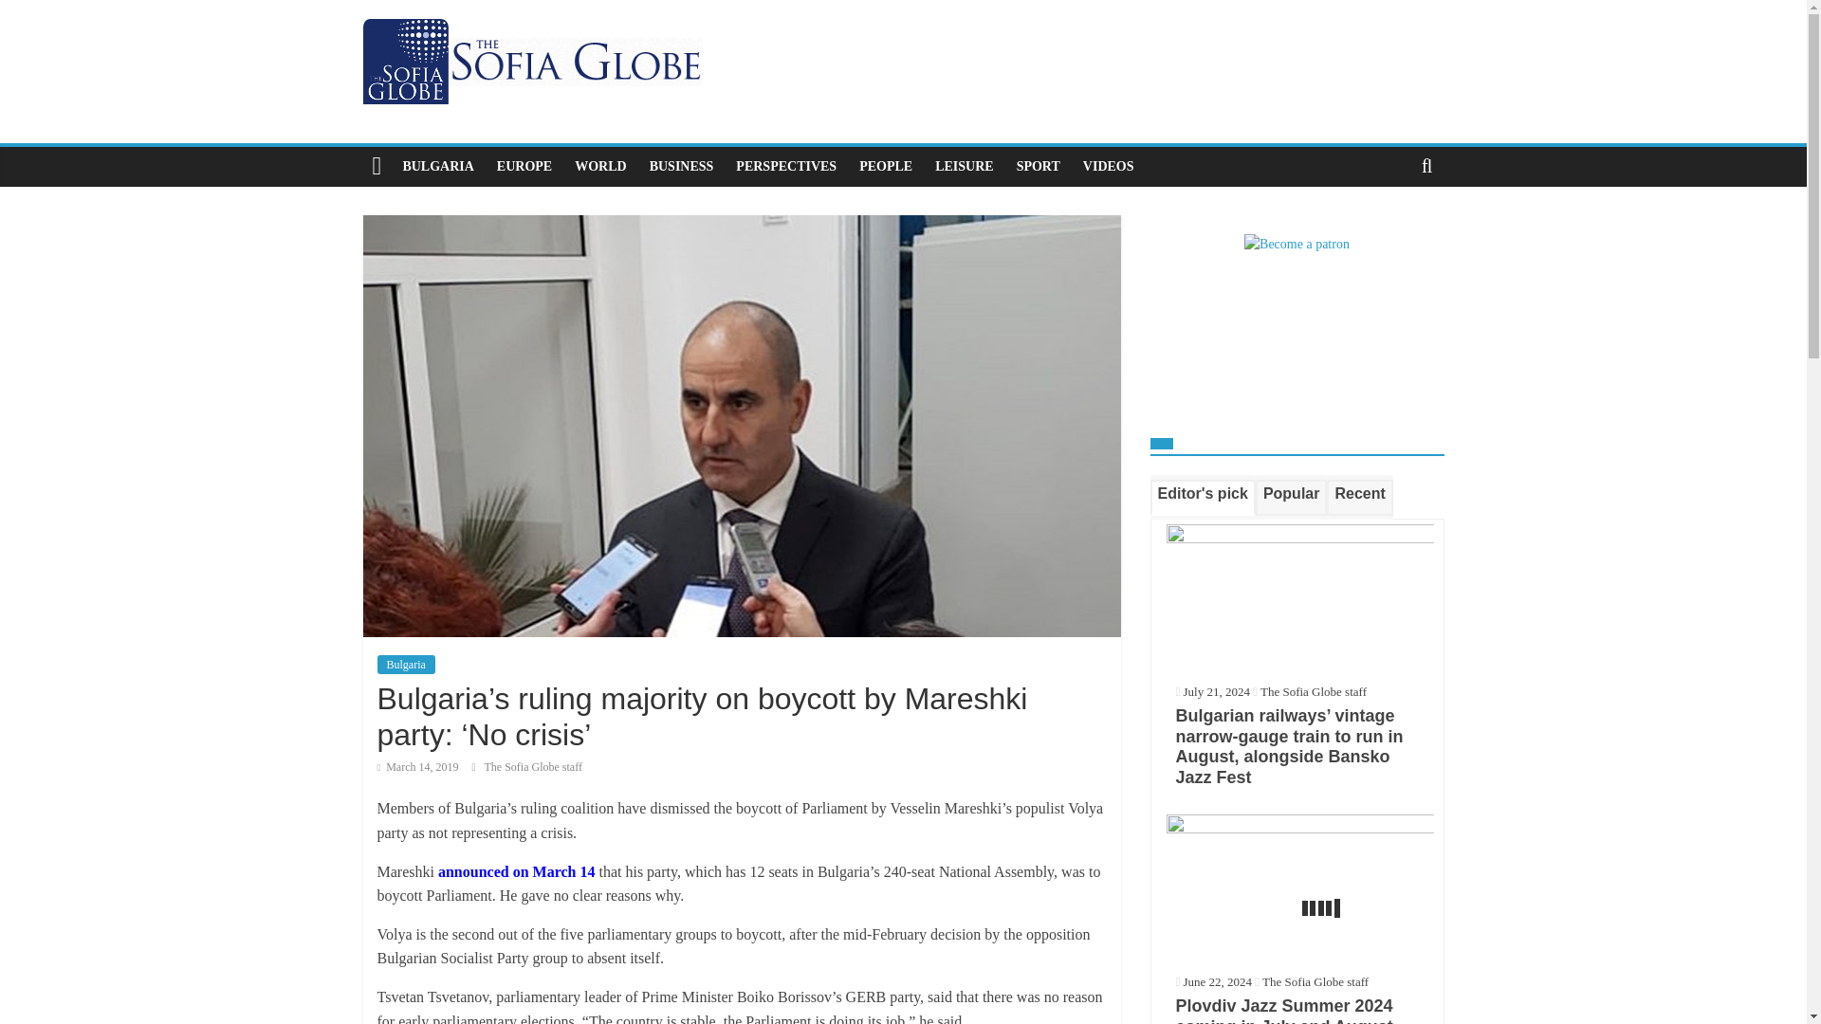 The width and height of the screenshot is (1821, 1024). Describe the element at coordinates (1108, 167) in the screenshot. I see `VIDEOS` at that location.